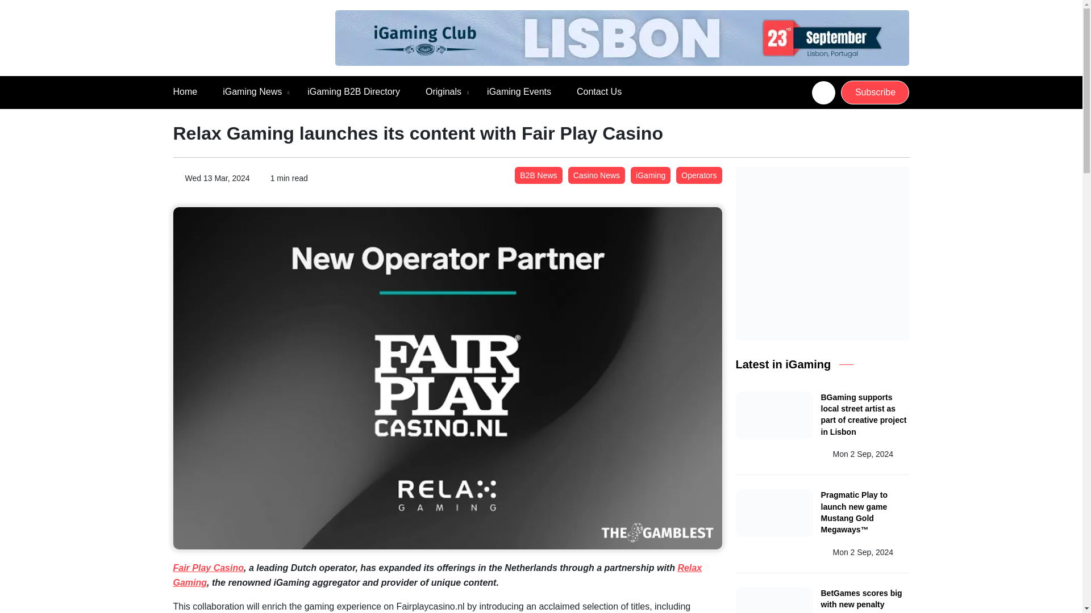 Image resolution: width=1091 pixels, height=613 pixels. Describe the element at coordinates (443, 92) in the screenshot. I see `Originals` at that location.